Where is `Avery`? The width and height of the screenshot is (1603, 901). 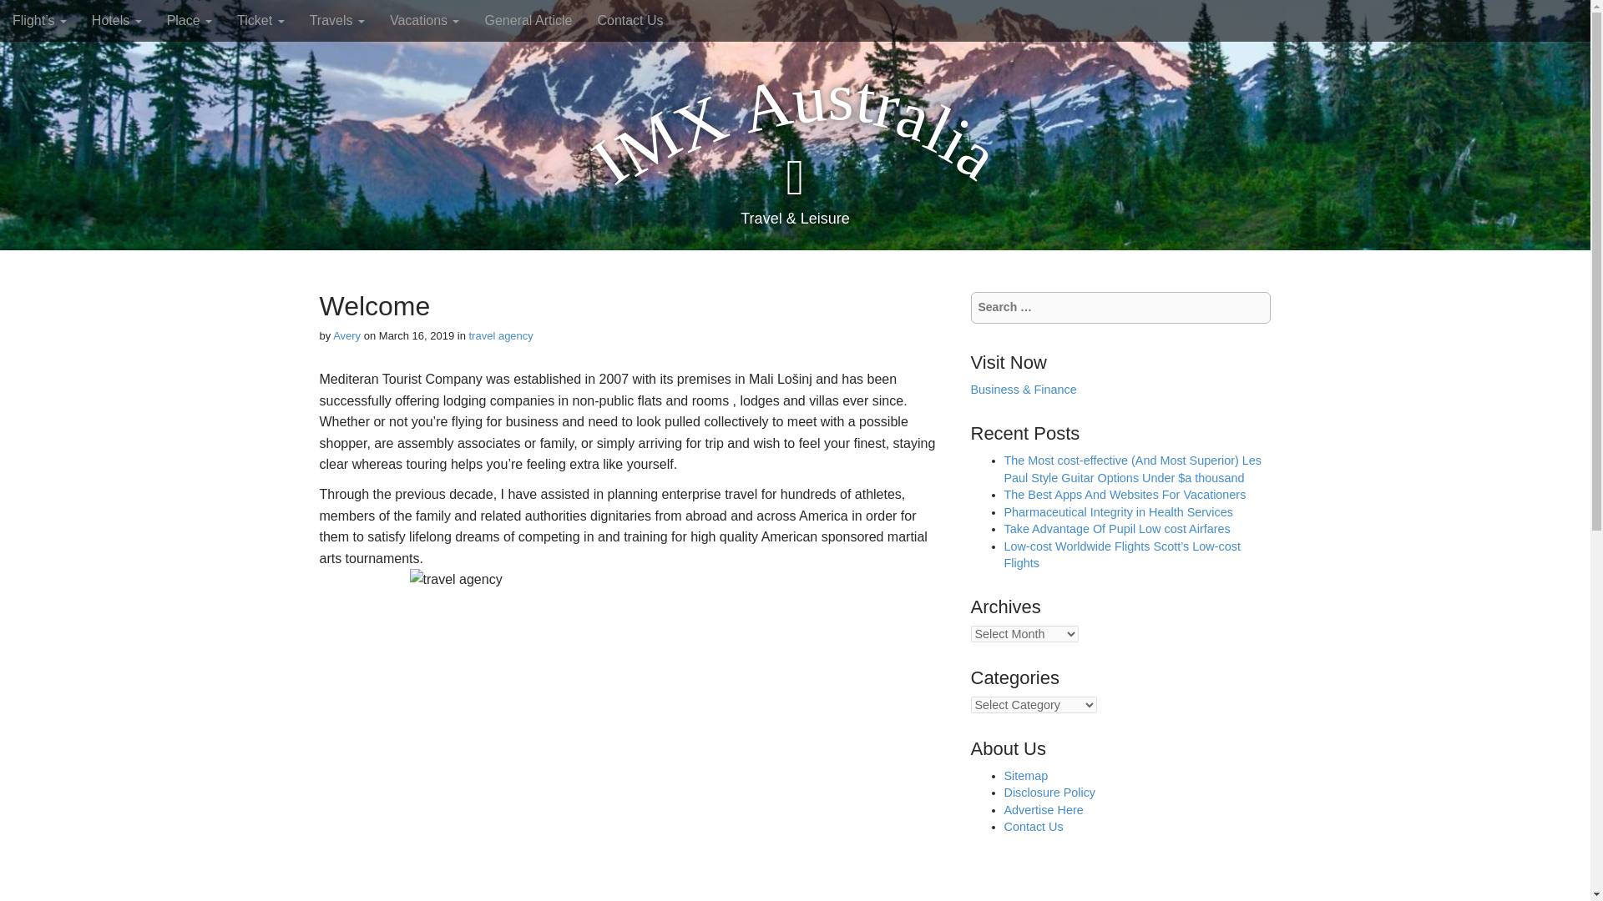 Avery is located at coordinates (347, 335).